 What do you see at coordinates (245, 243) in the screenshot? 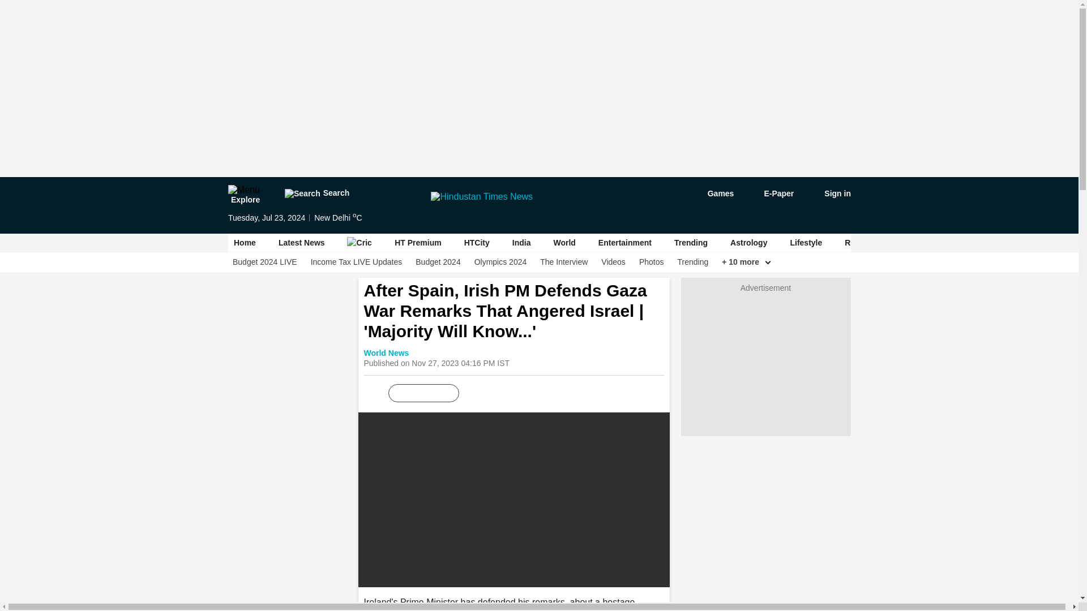
I see `Home` at bounding box center [245, 243].